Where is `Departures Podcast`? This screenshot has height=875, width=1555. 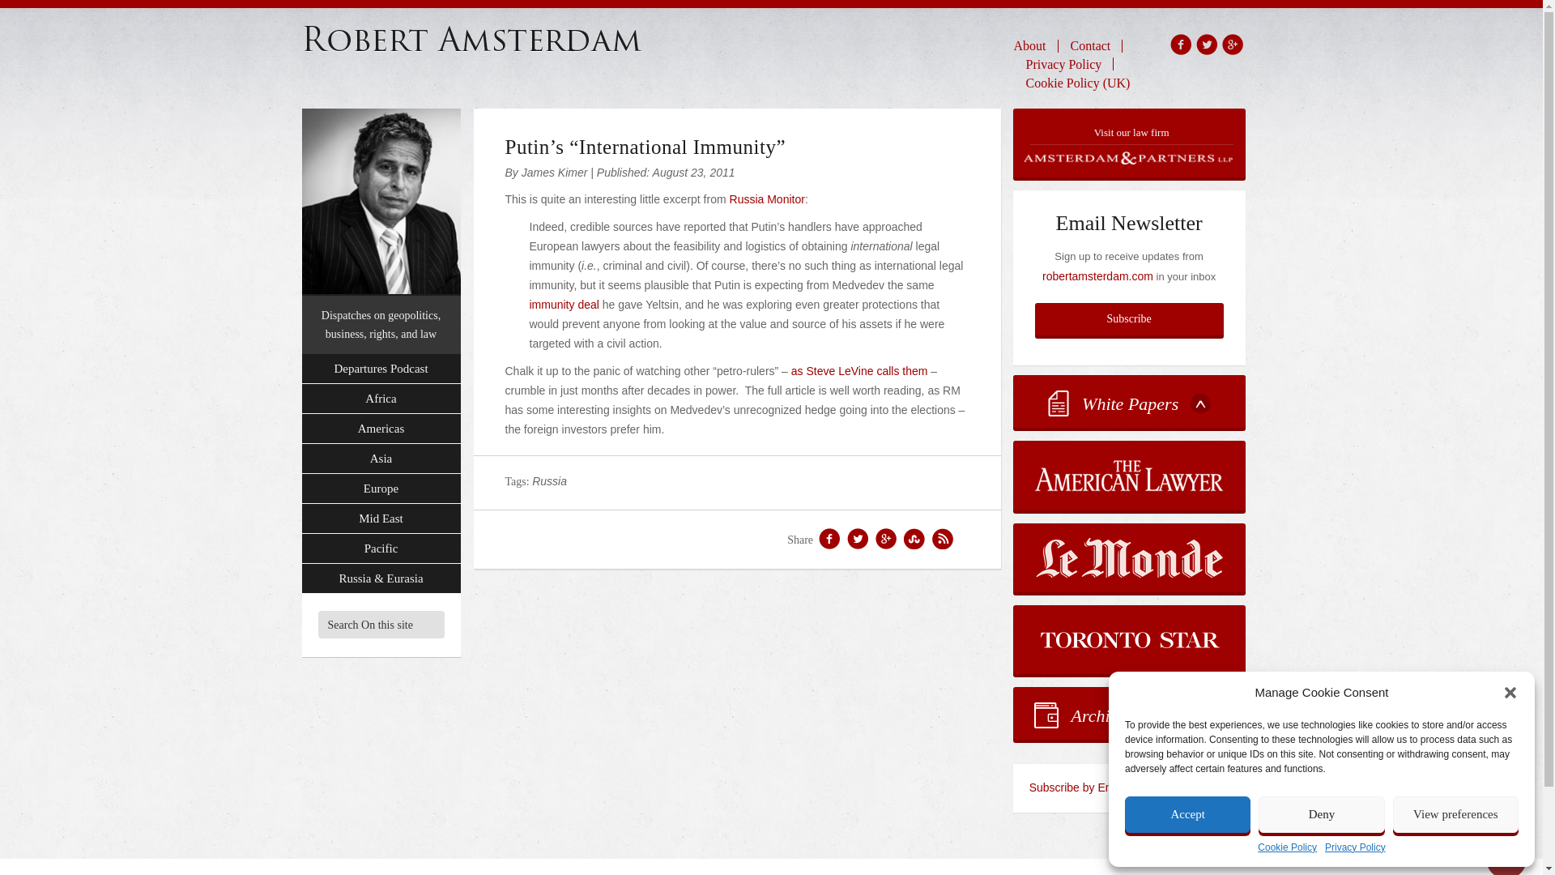 Departures Podcast is located at coordinates (381, 369).